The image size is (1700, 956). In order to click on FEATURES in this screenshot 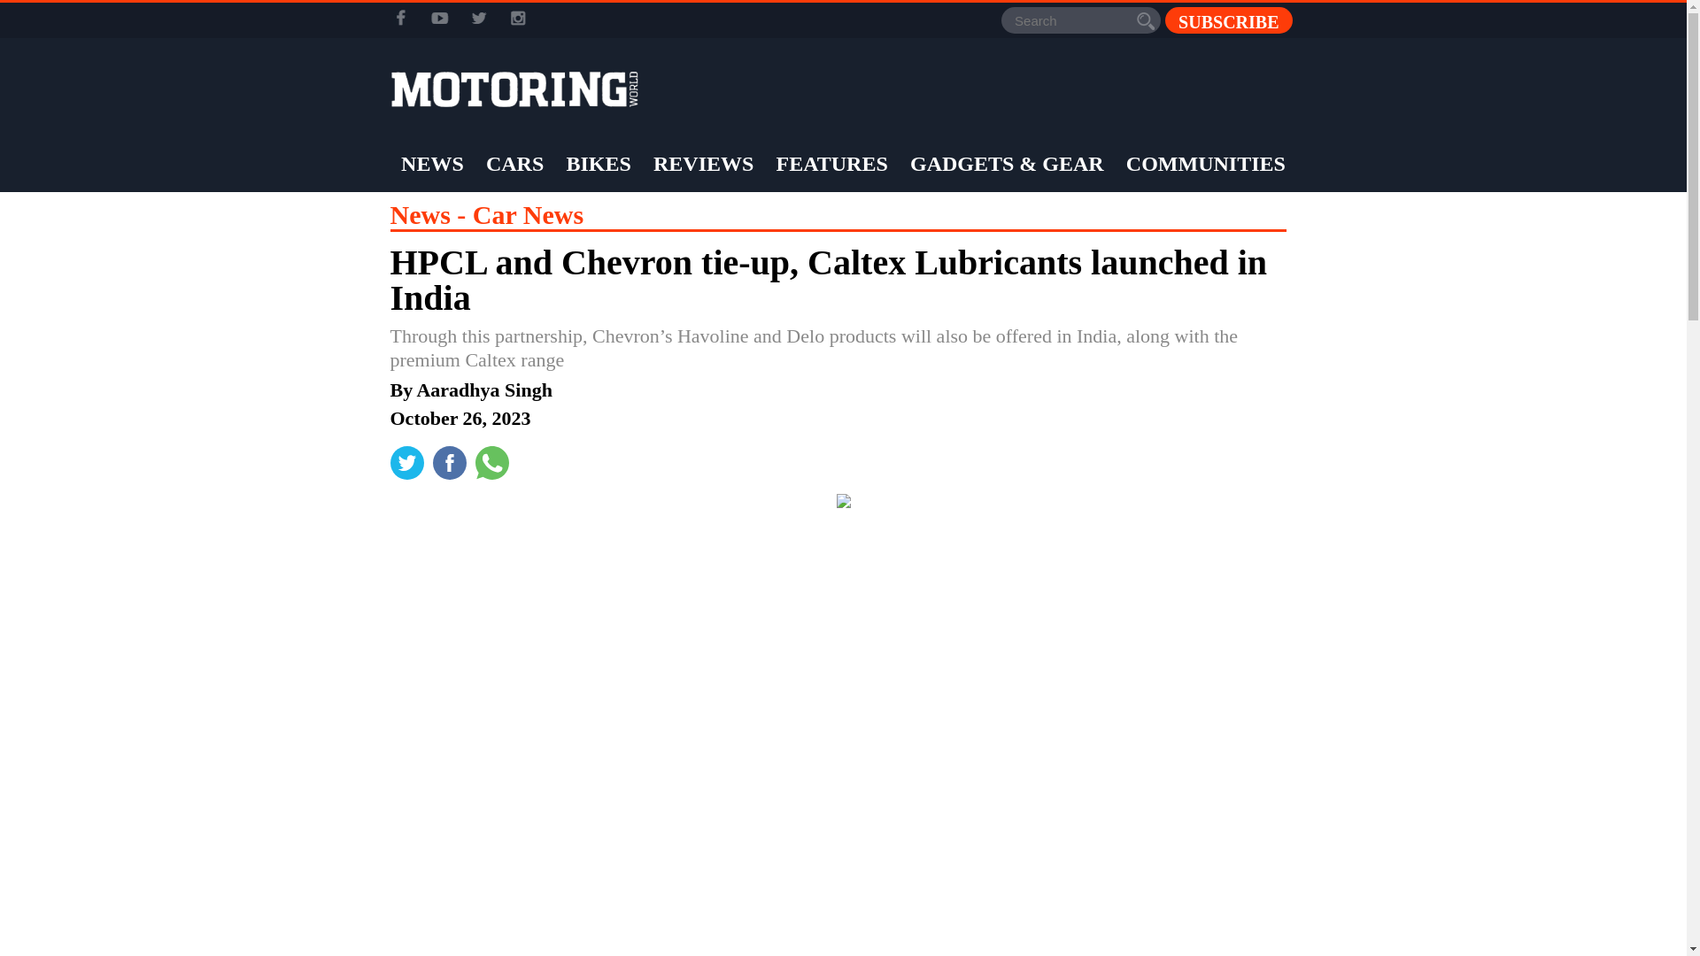, I will do `click(832, 164)`.